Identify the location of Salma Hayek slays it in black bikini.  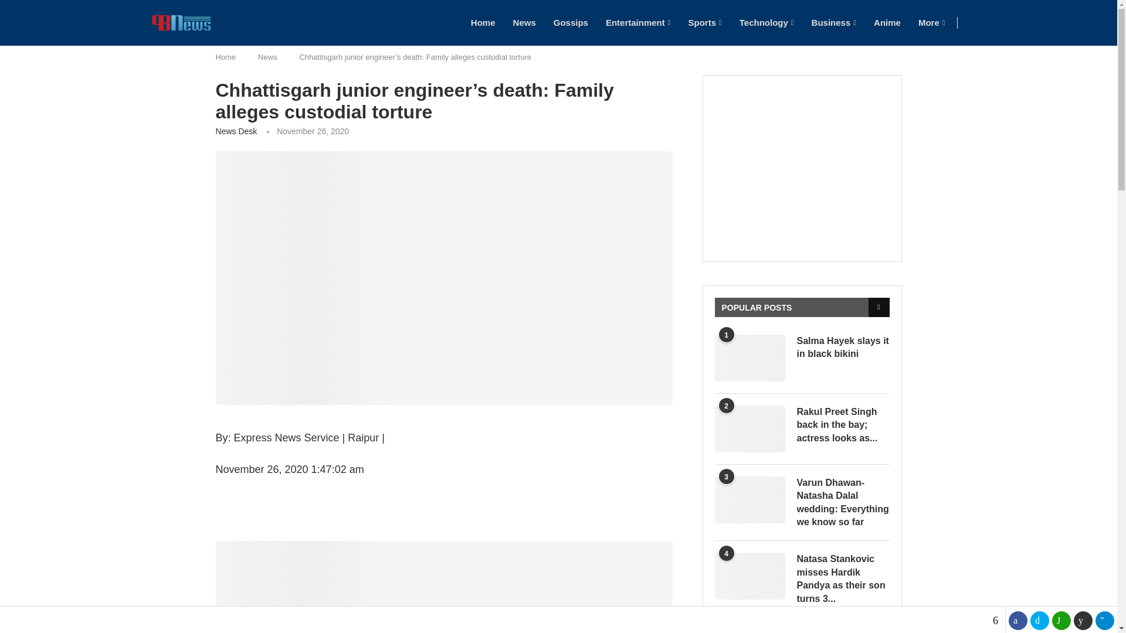
(749, 358).